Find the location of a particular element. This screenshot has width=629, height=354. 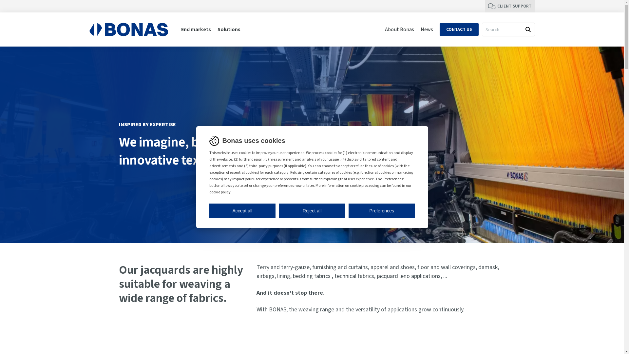

Reject all is located at coordinates (312, 210).